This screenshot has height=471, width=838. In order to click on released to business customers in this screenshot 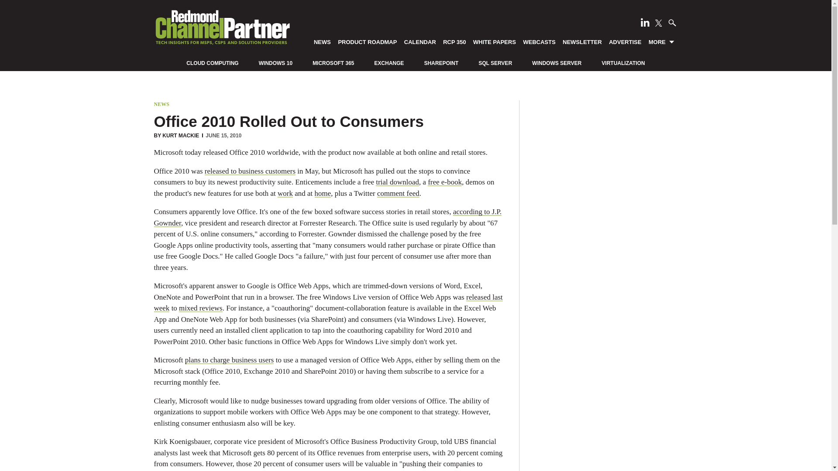, I will do `click(250, 171)`.